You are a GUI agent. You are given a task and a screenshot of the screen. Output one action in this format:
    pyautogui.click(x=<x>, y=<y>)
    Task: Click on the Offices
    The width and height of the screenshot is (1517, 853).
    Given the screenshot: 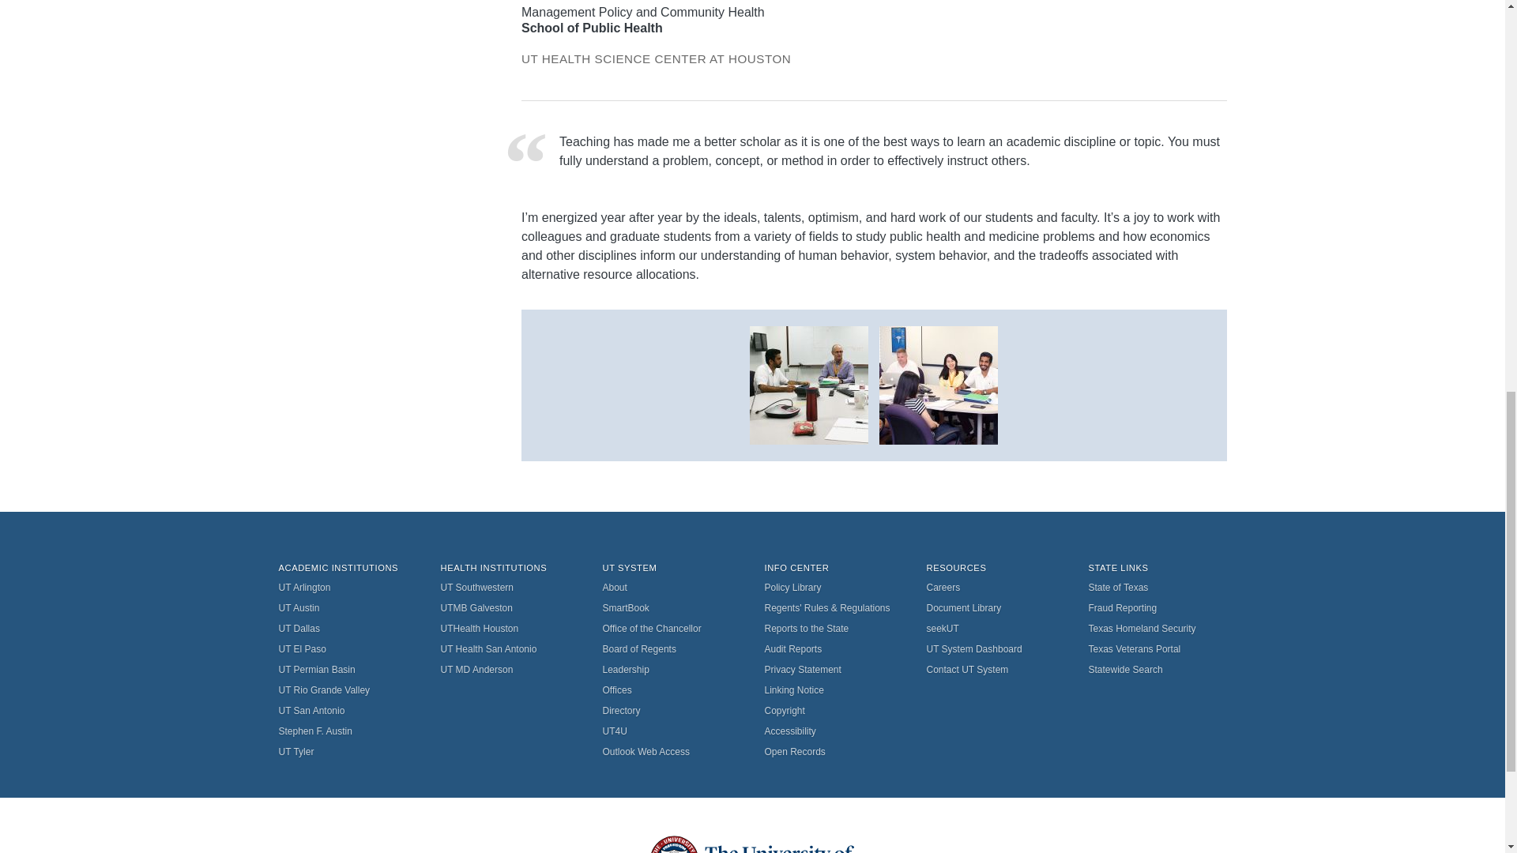 What is the action you would take?
    pyautogui.click(x=671, y=690)
    